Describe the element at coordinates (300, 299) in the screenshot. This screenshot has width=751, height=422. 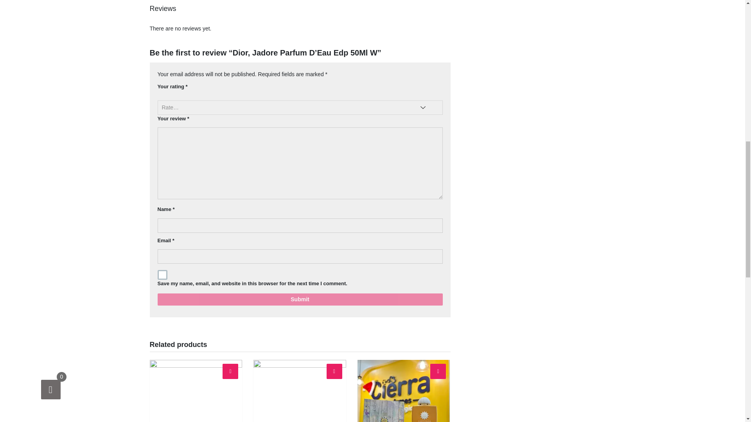
I see `Submit` at that location.